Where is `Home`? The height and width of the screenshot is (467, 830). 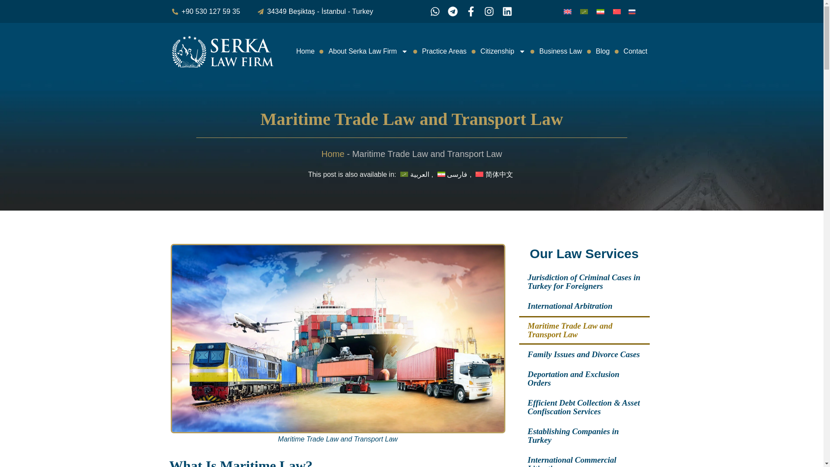
Home is located at coordinates (305, 51).